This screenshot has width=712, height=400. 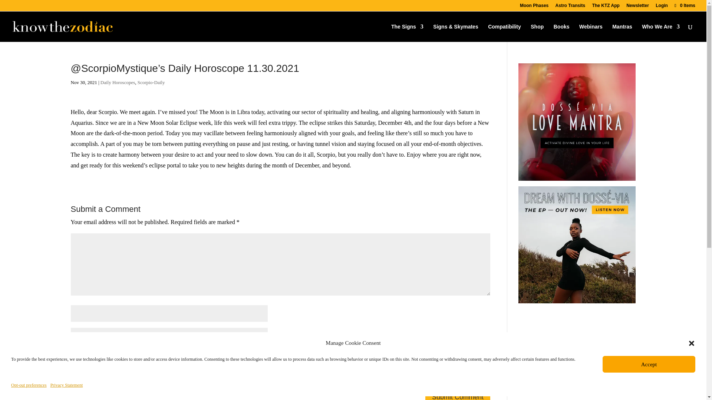 I want to click on Books, so click(x=561, y=33).